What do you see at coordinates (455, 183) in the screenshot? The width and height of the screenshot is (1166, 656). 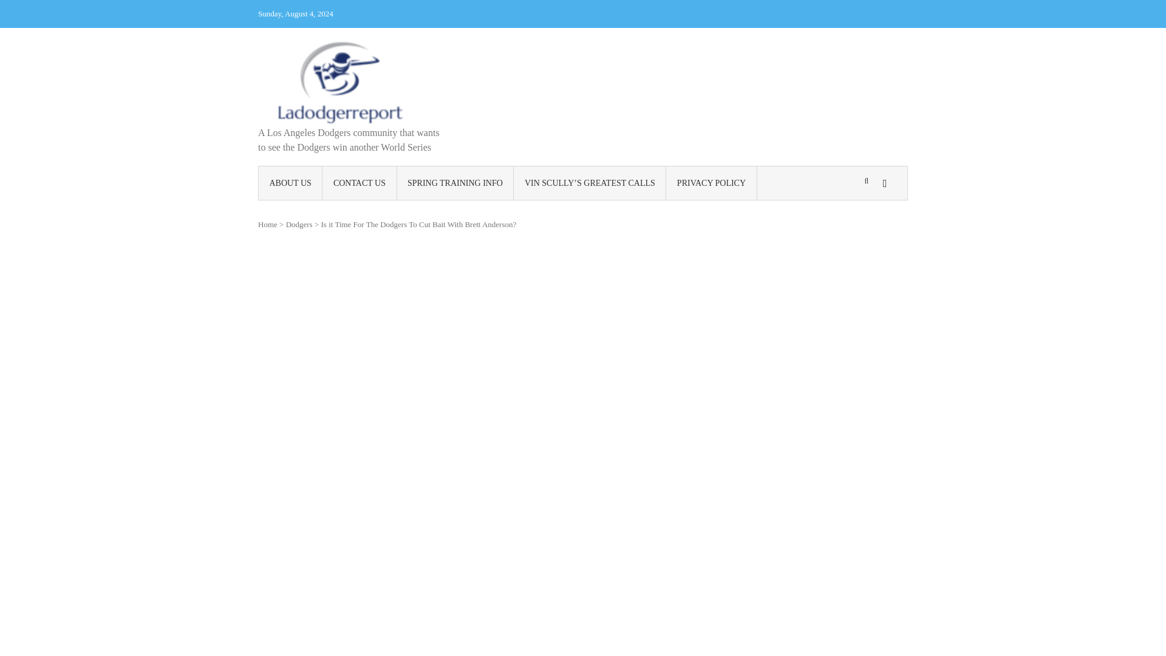 I see `SPRING TRAINING INFO` at bounding box center [455, 183].